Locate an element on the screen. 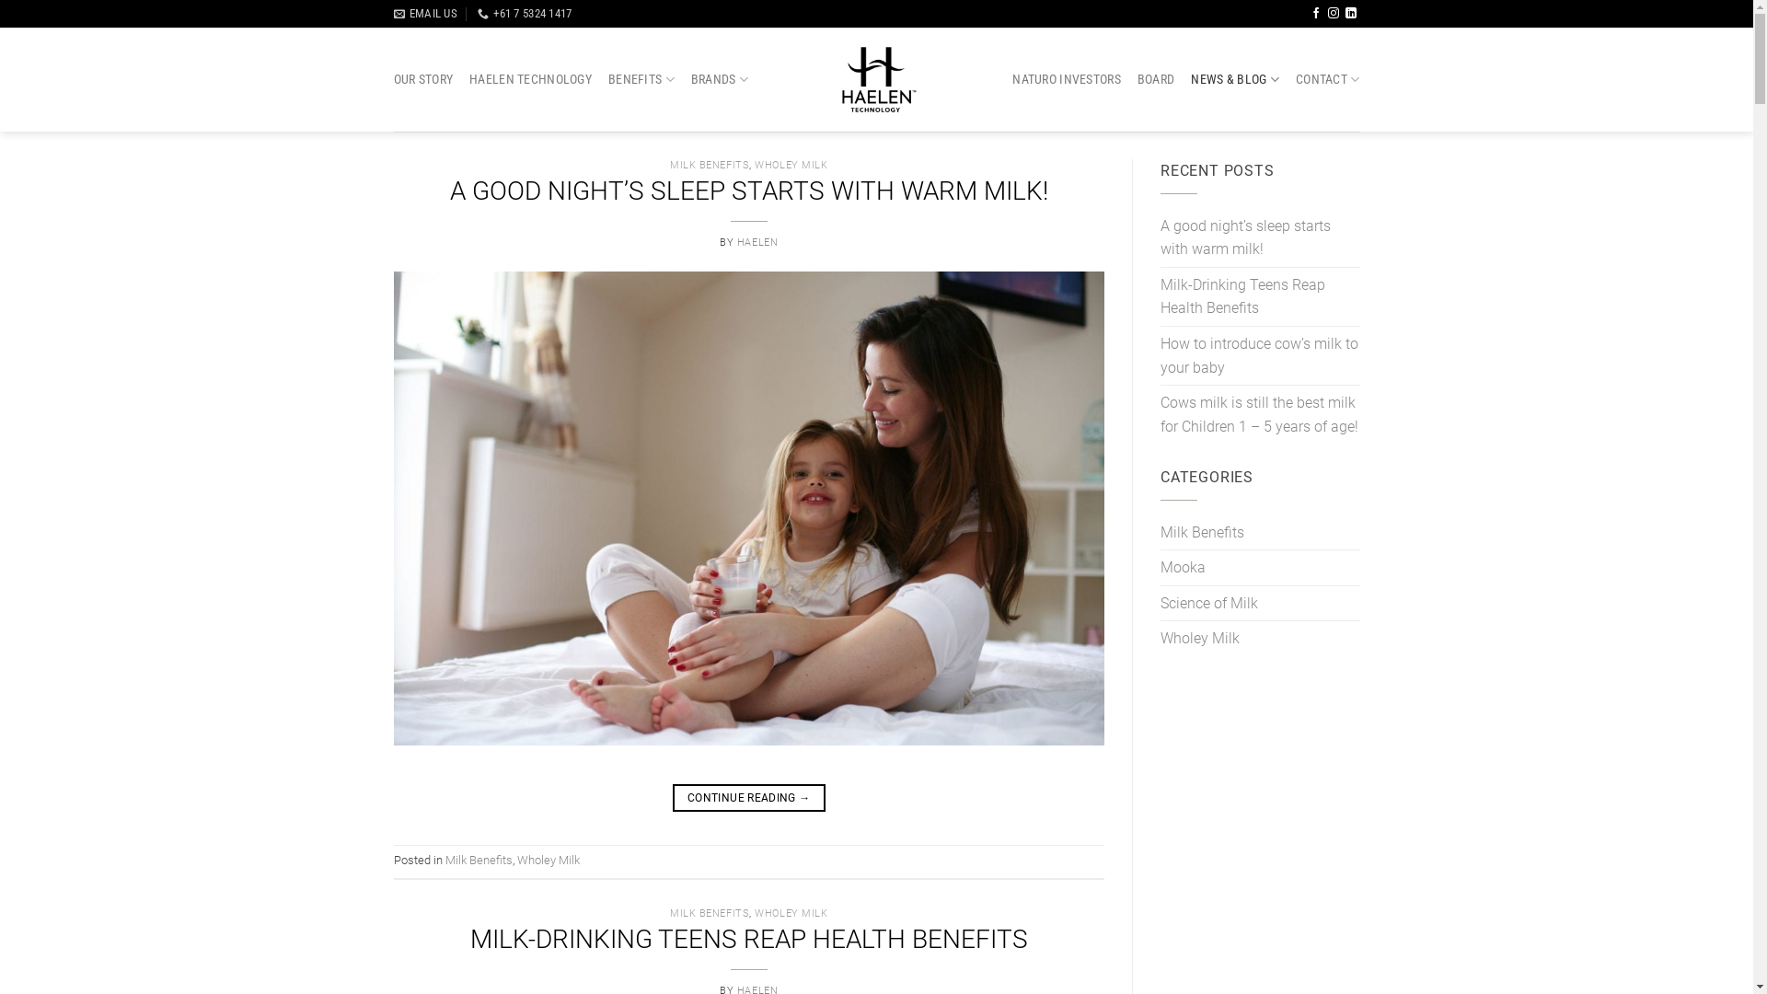 The width and height of the screenshot is (1767, 994). NEWS & BLOG is located at coordinates (1235, 79).